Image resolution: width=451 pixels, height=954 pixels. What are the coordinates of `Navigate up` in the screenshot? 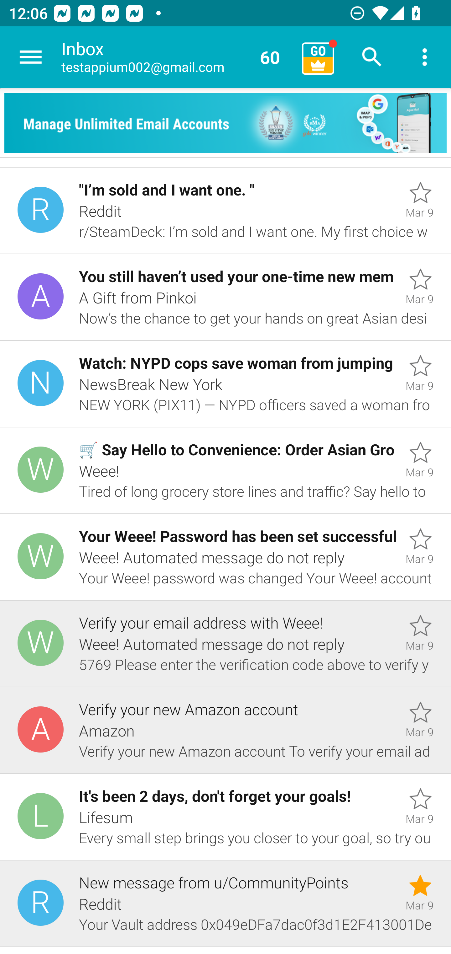 It's located at (31, 57).